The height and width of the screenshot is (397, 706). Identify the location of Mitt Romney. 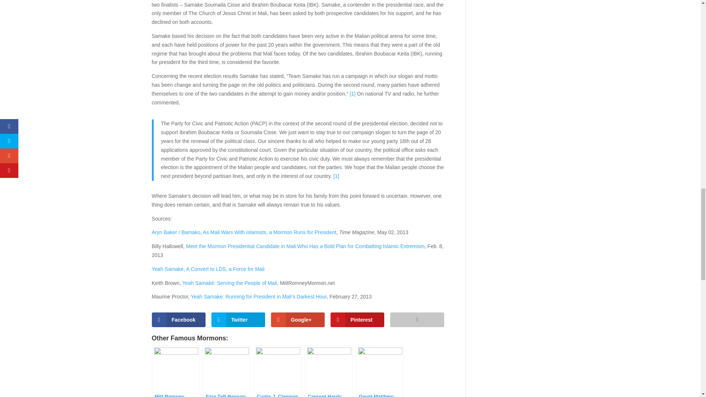
(175, 371).